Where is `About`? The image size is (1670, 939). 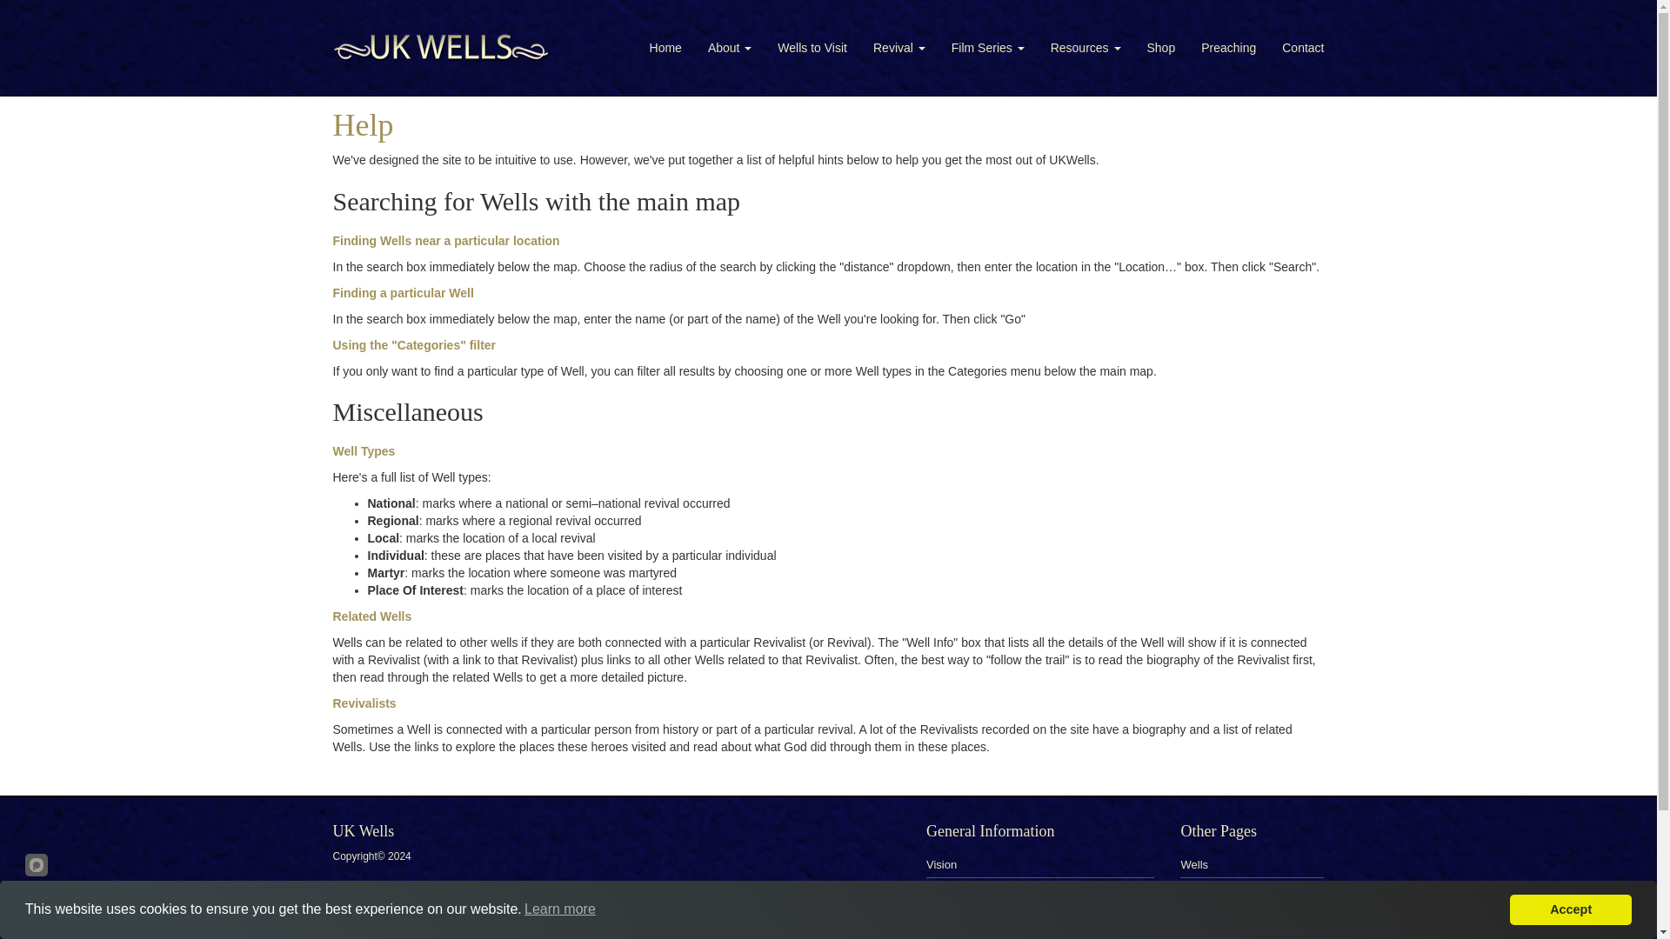 About is located at coordinates (729, 47).